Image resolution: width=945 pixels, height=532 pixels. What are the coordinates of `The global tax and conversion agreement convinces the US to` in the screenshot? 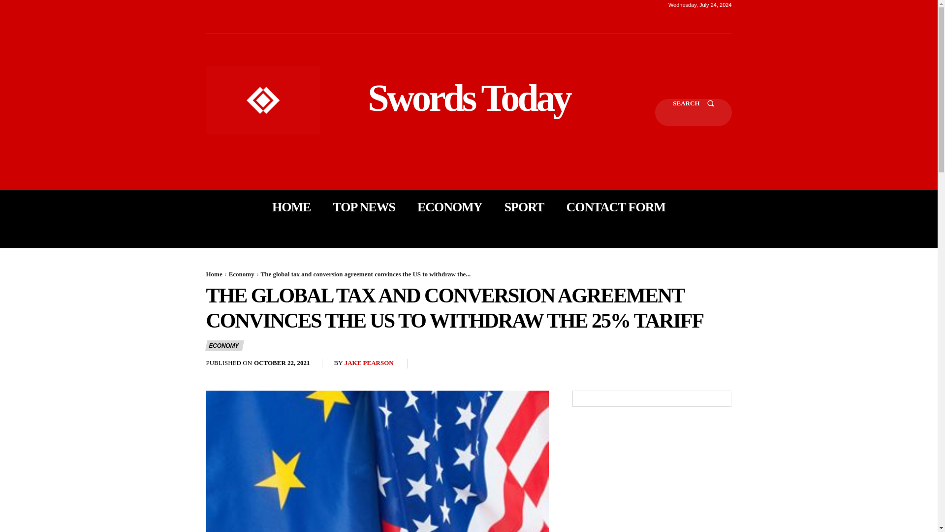 It's located at (377, 461).